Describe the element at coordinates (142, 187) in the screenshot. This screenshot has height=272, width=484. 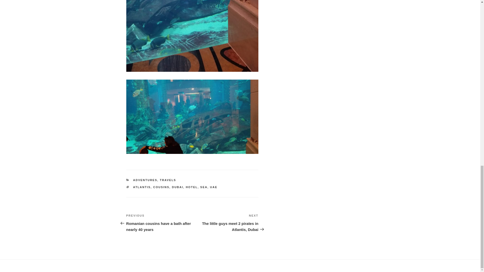
I see `ATLANTIS` at that location.